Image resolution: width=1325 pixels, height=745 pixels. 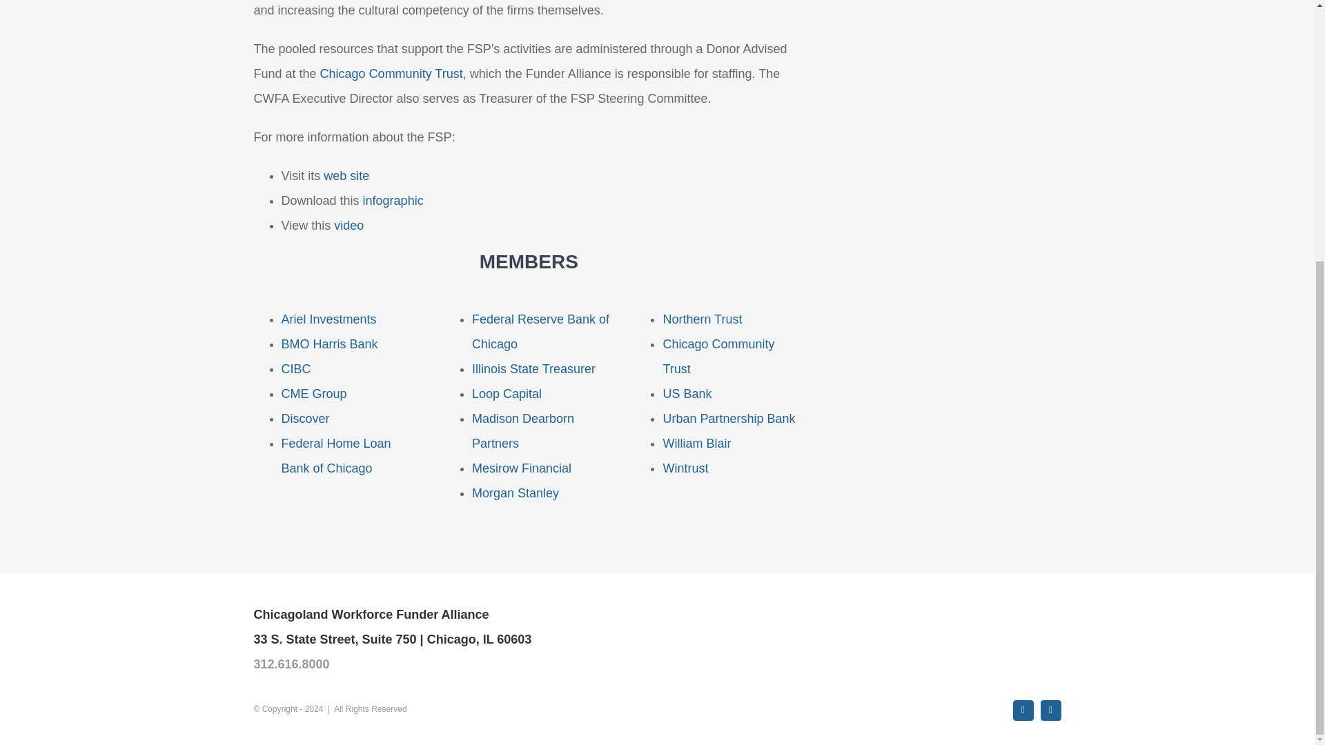 What do you see at coordinates (328, 319) in the screenshot?
I see `Ariel Investments` at bounding box center [328, 319].